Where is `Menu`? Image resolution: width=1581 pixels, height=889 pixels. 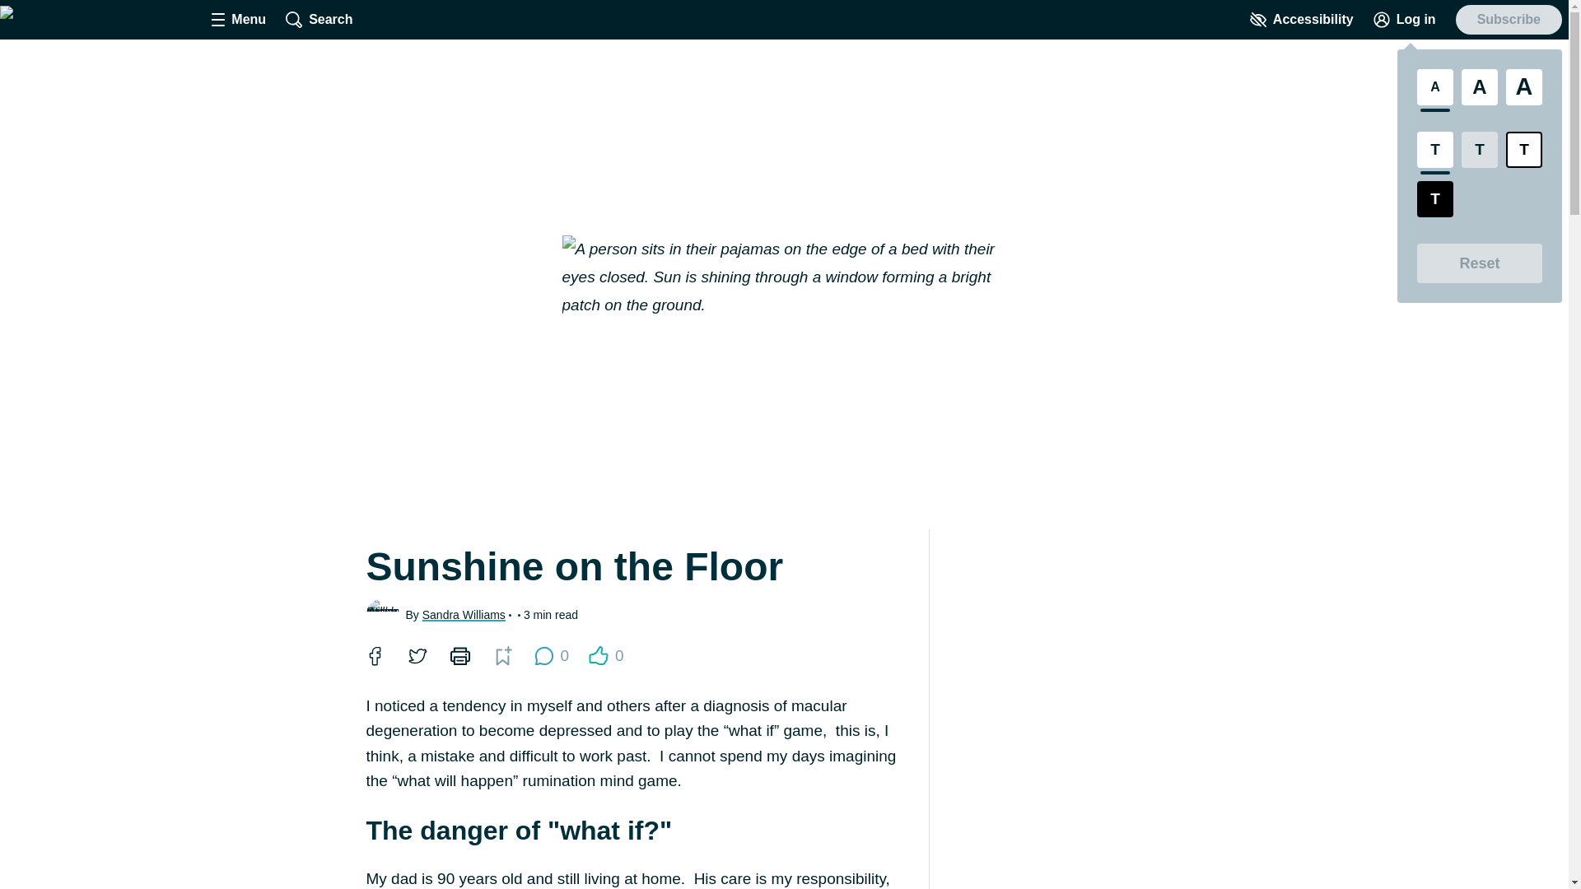 Menu is located at coordinates (239, 20).